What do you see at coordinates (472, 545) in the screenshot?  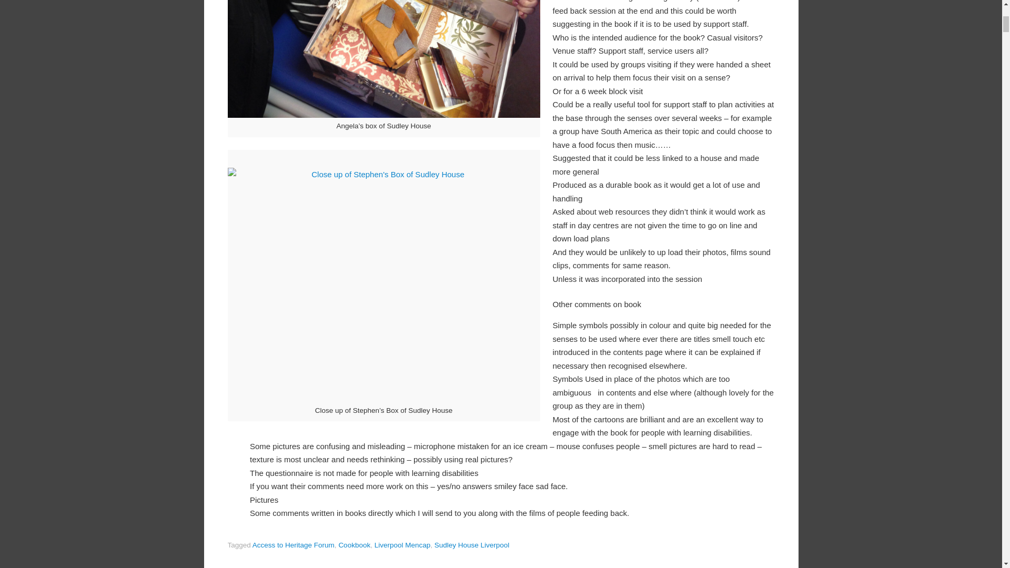 I see `Sudley House Liverpool` at bounding box center [472, 545].